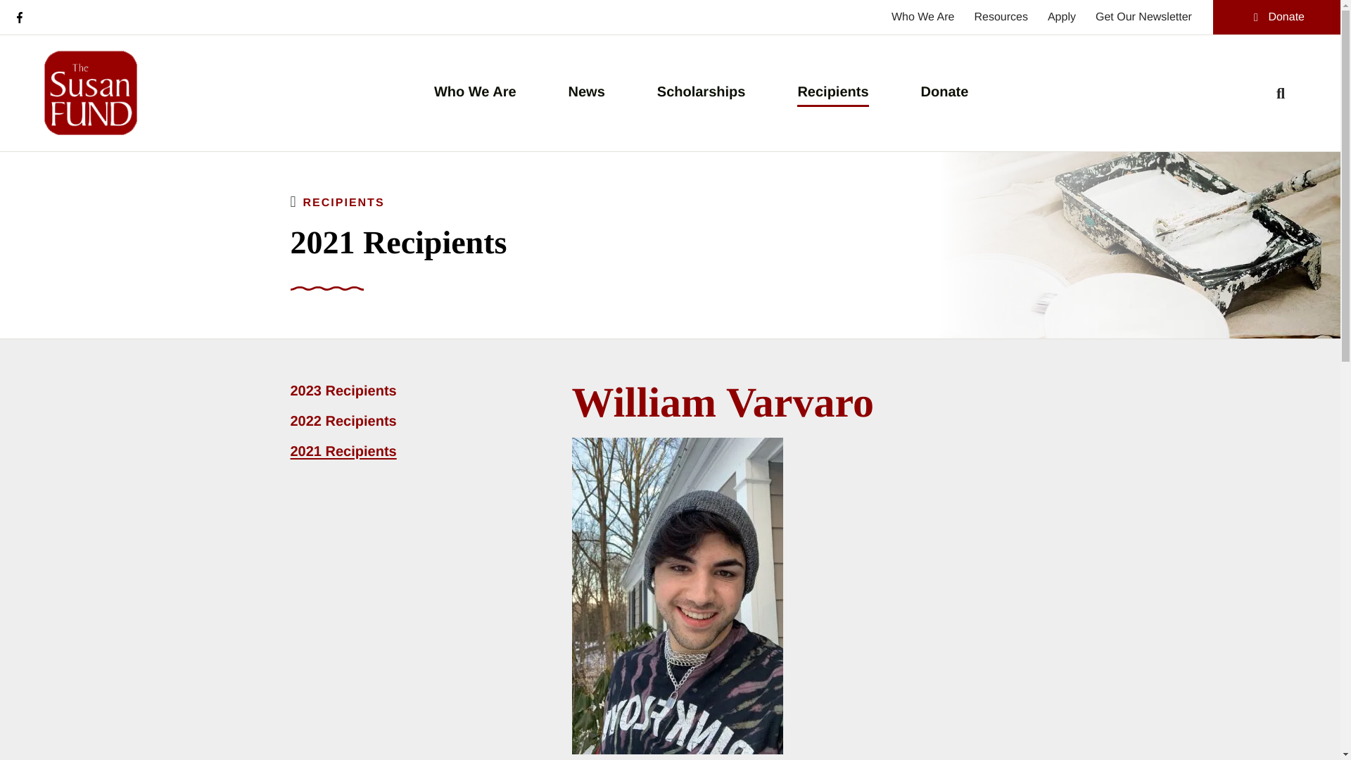 Image resolution: width=1351 pixels, height=760 pixels. Describe the element at coordinates (701, 92) in the screenshot. I see `Scholarships` at that location.